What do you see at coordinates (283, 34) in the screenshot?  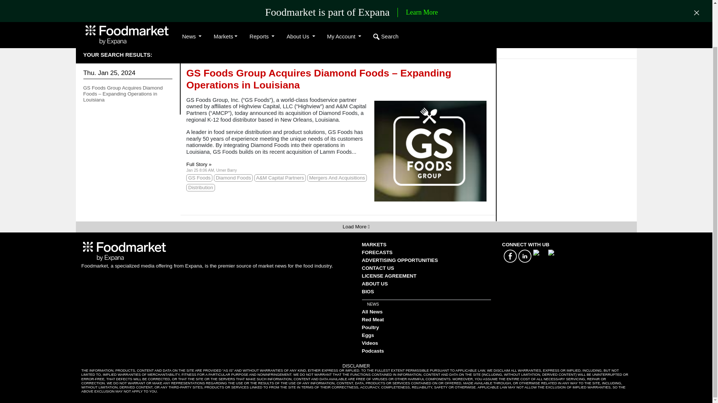 I see `on` at bounding box center [283, 34].